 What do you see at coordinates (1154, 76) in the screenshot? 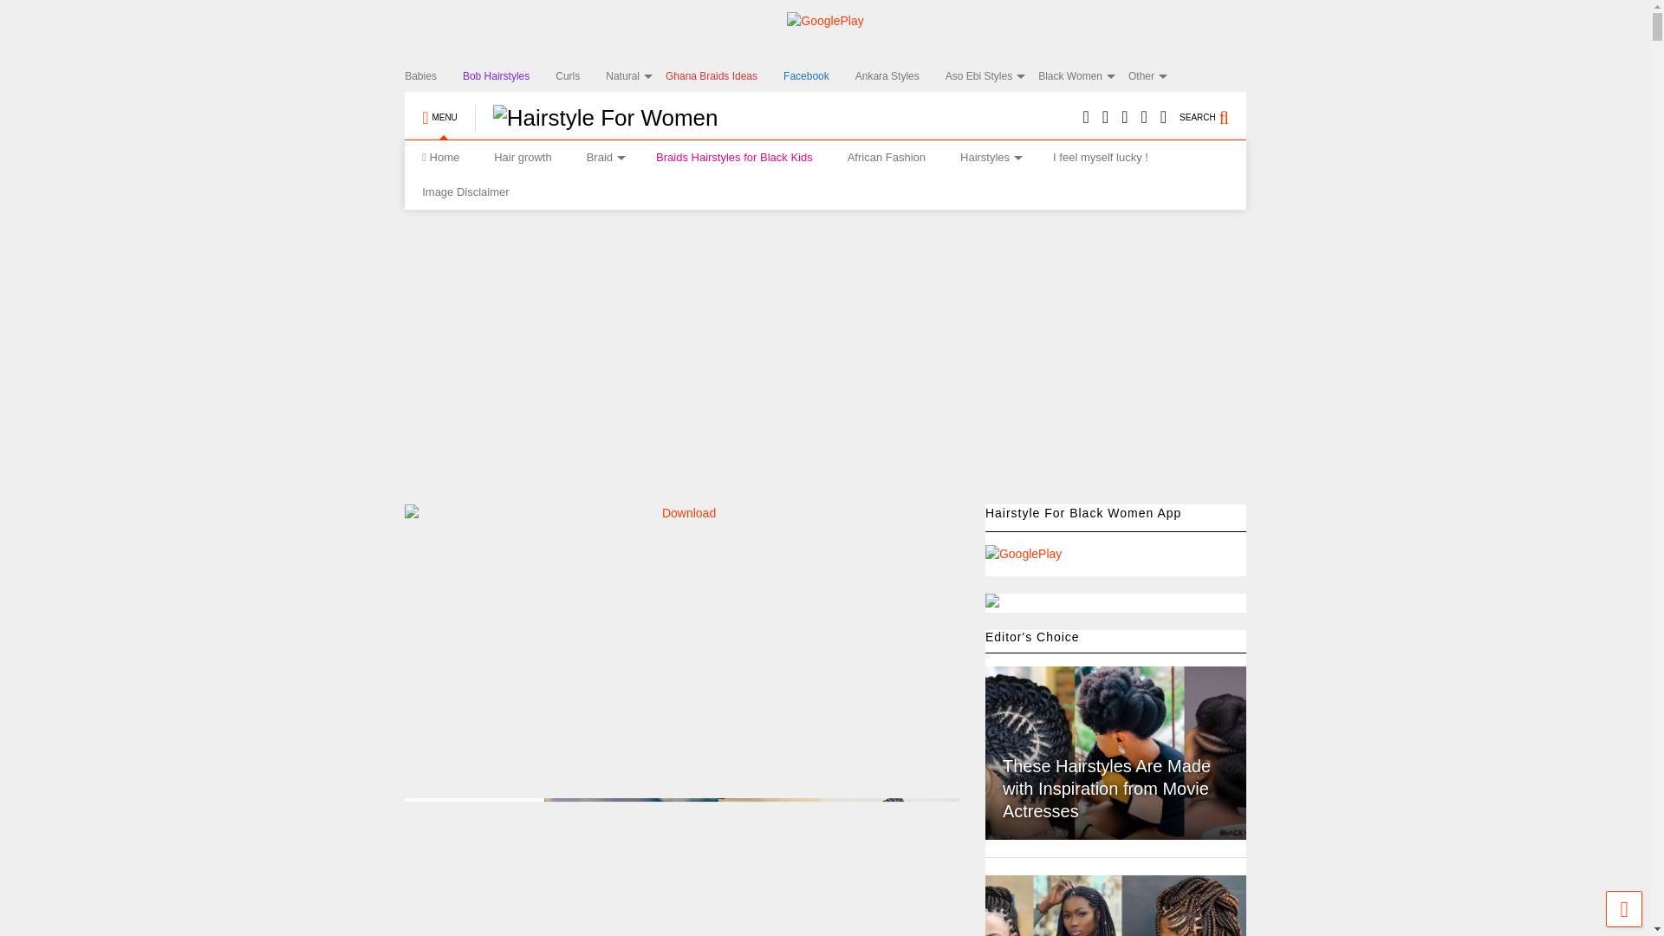
I see `Other` at bounding box center [1154, 76].